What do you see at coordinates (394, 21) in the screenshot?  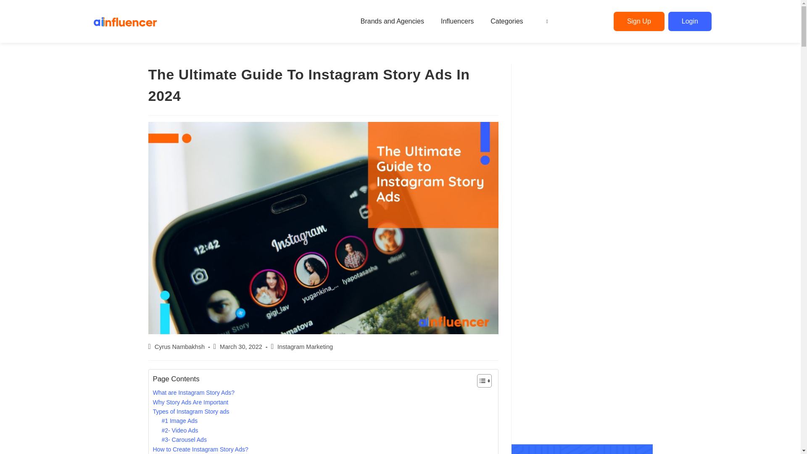 I see `Brands and Agencies` at bounding box center [394, 21].